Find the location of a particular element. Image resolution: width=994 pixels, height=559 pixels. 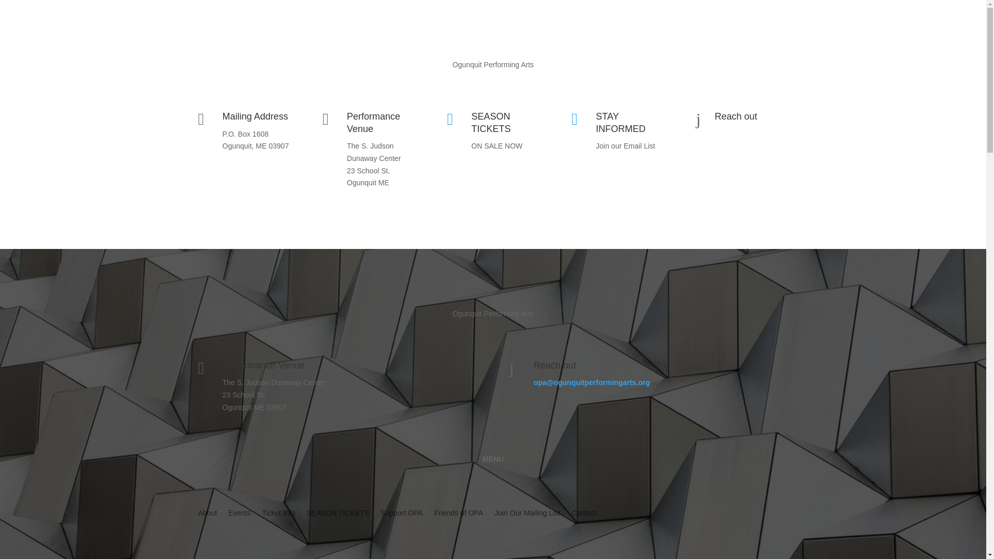

Join Our Mailing List is located at coordinates (527, 514).